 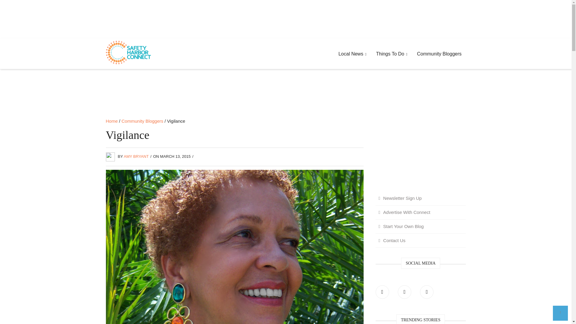 What do you see at coordinates (111, 121) in the screenshot?
I see `Home` at bounding box center [111, 121].